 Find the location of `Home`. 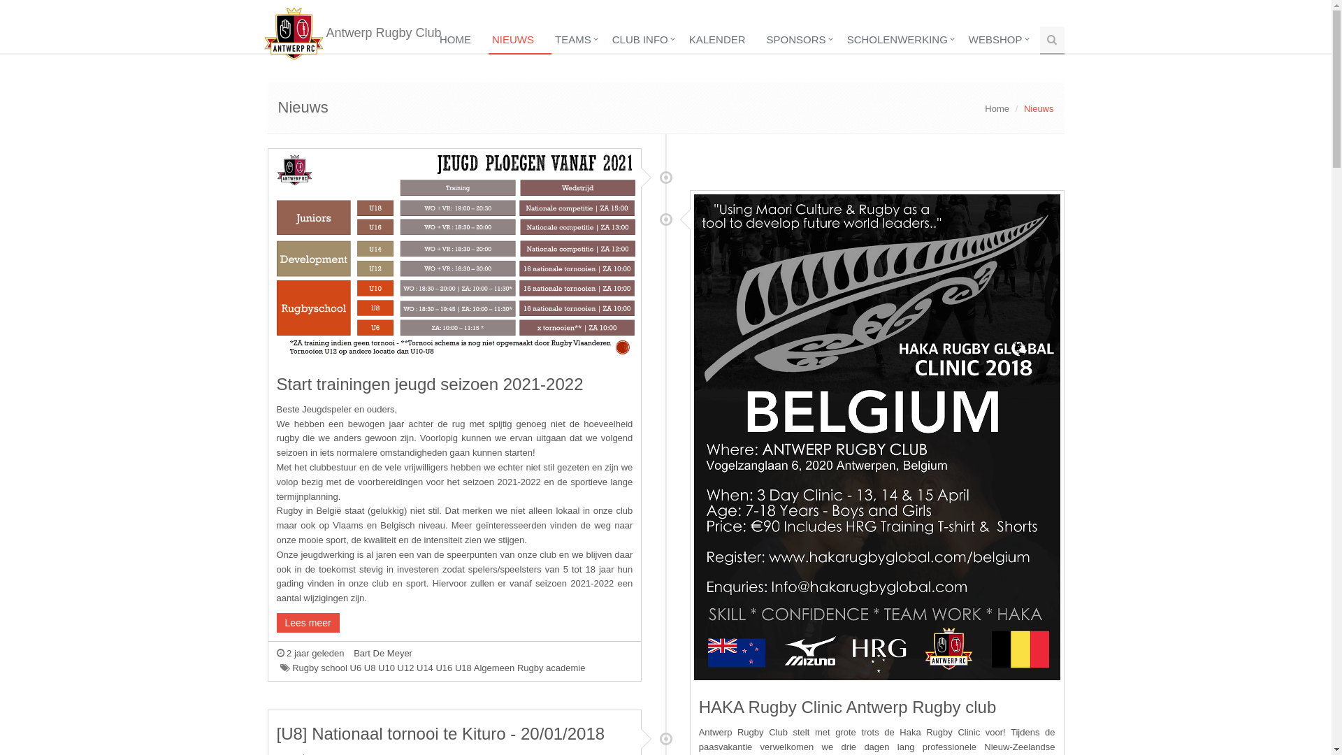

Home is located at coordinates (997, 109).